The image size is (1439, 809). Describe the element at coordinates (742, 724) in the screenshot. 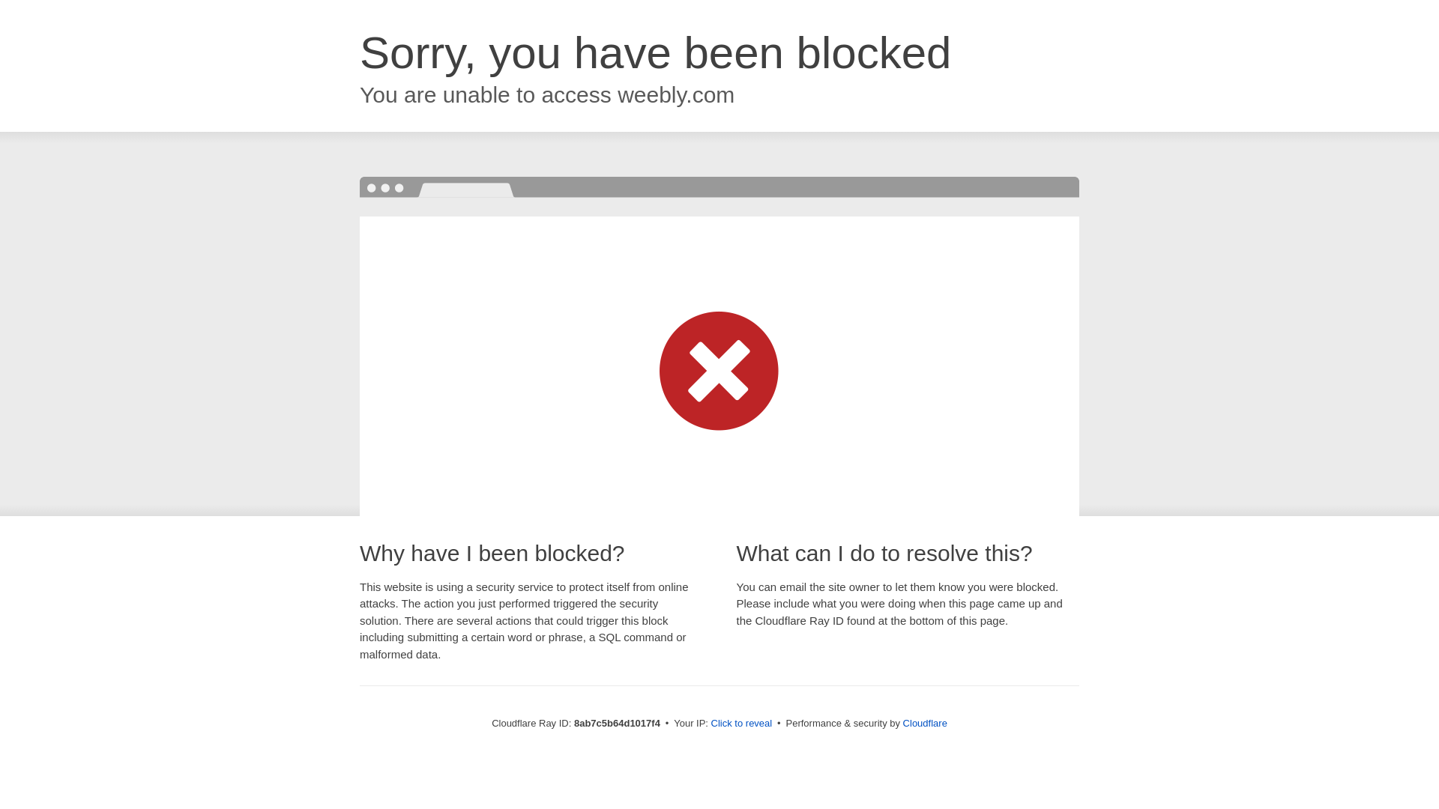

I see `Click to reveal` at that location.